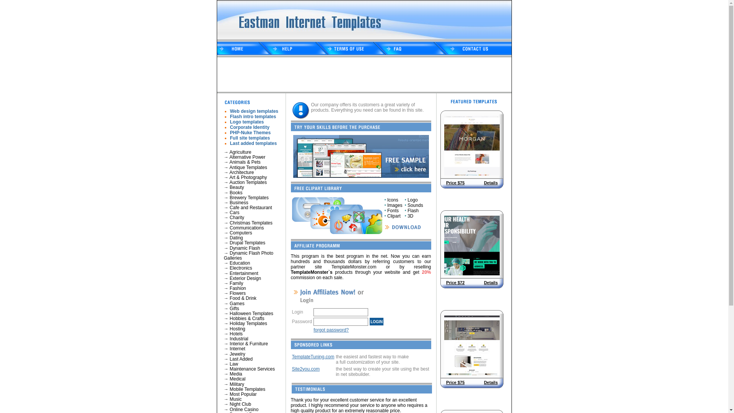 The image size is (734, 413). I want to click on Last Added, so click(241, 359).